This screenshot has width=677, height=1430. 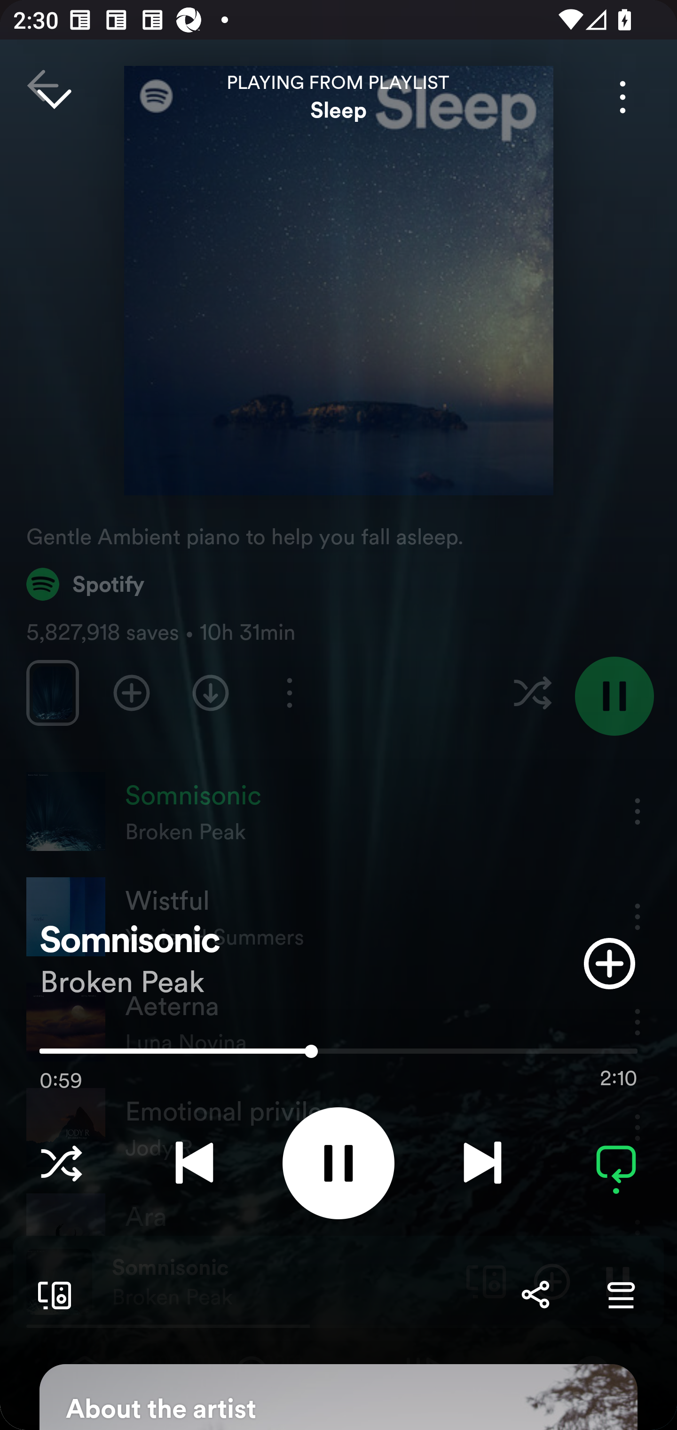 What do you see at coordinates (338, 97) in the screenshot?
I see `PLAYING FROM PLAYLIST Sleep` at bounding box center [338, 97].